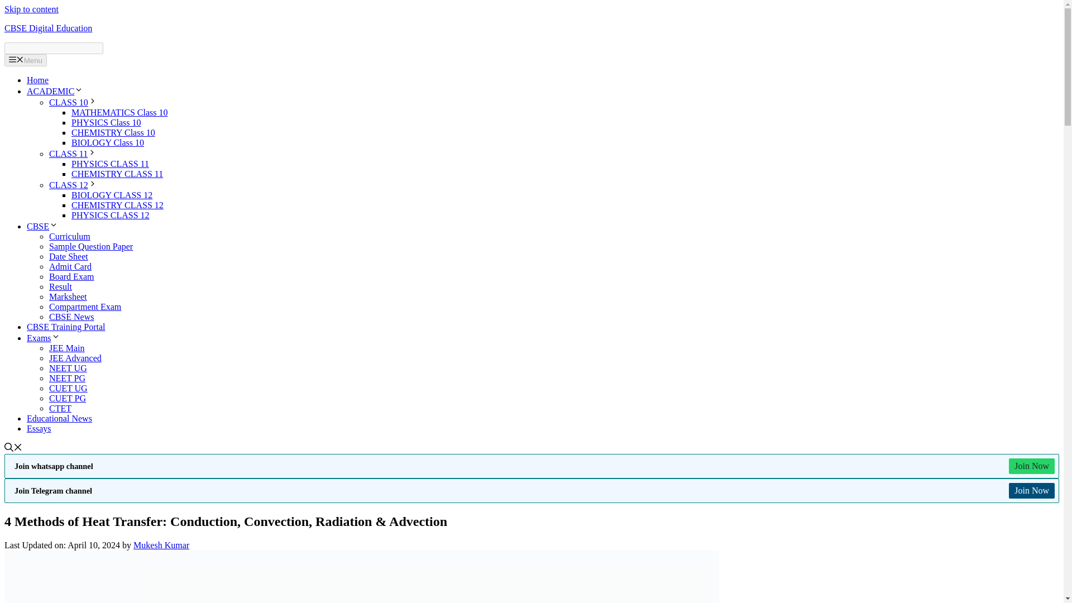 The width and height of the screenshot is (1072, 603). What do you see at coordinates (161, 545) in the screenshot?
I see `View all posts by Mukesh Kumar` at bounding box center [161, 545].